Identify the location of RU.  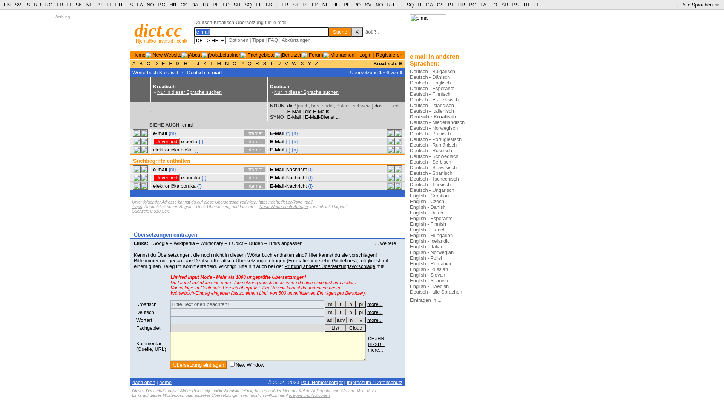
(391, 5).